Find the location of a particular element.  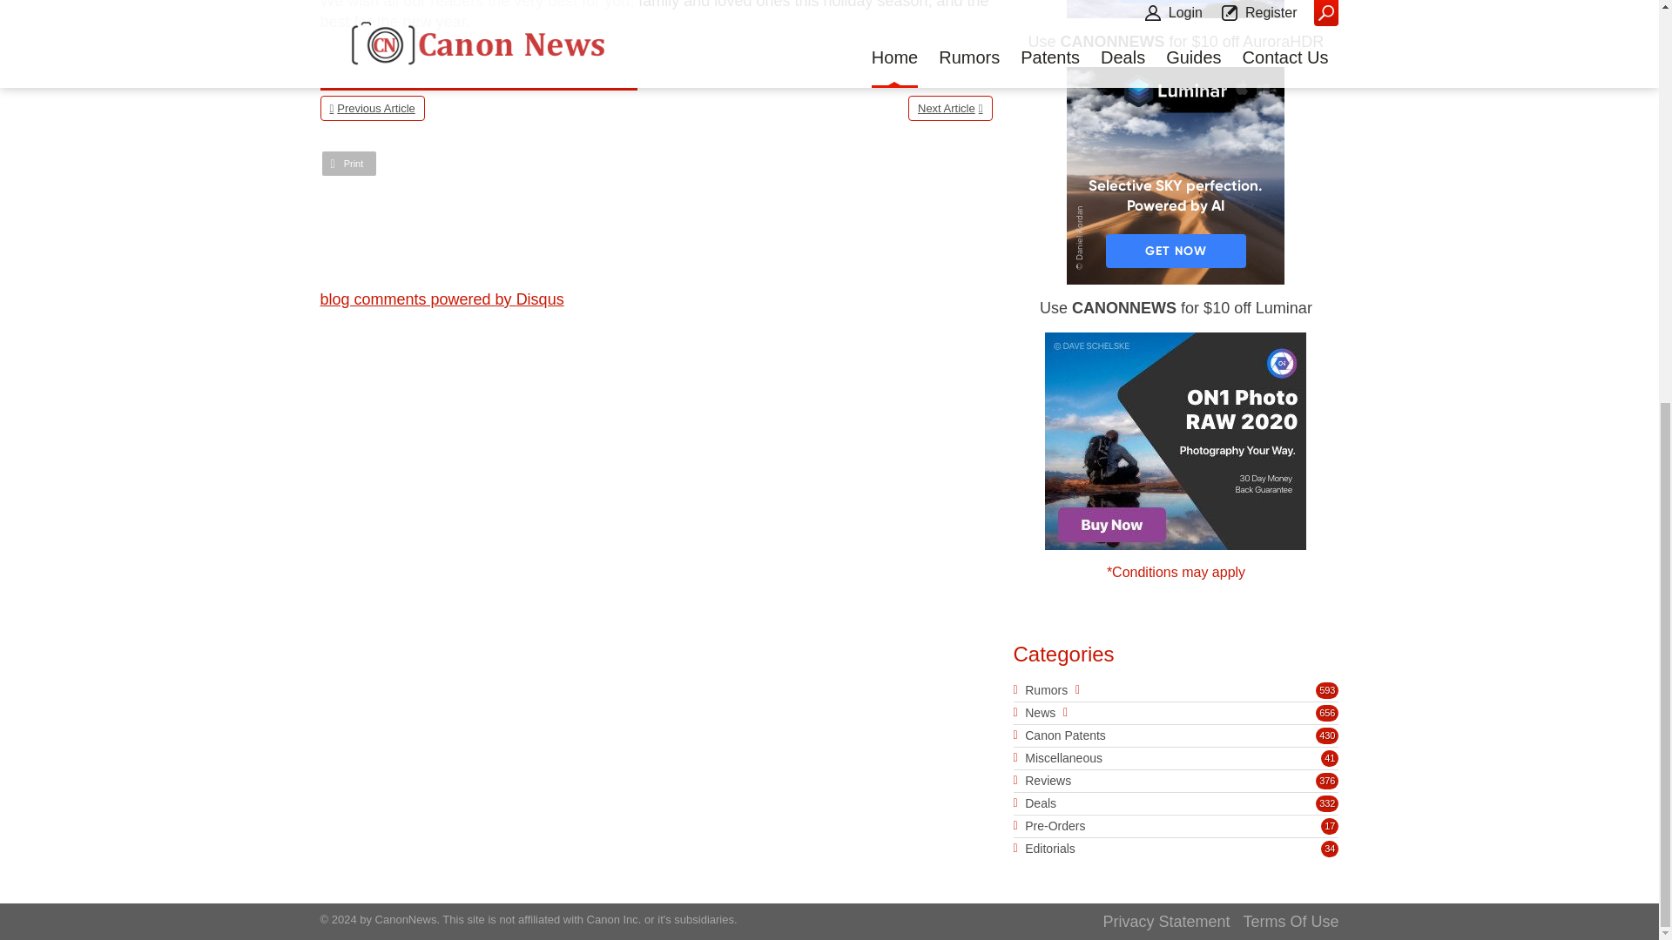

Rumors is located at coordinates (1046, 690).